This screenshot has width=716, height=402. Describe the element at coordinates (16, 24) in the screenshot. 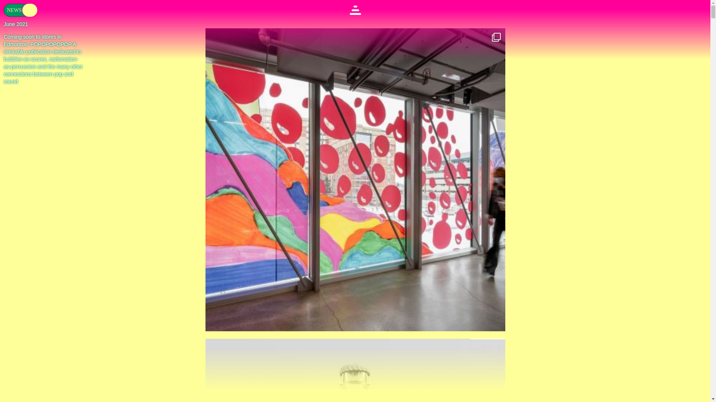

I see `June 2021` at that location.